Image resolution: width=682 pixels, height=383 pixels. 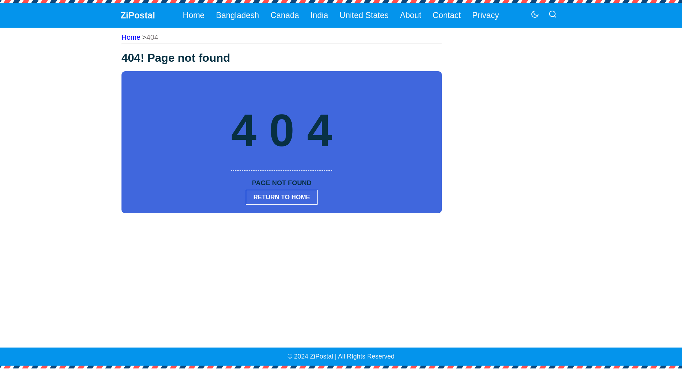 What do you see at coordinates (131, 37) in the screenshot?
I see `Home` at bounding box center [131, 37].